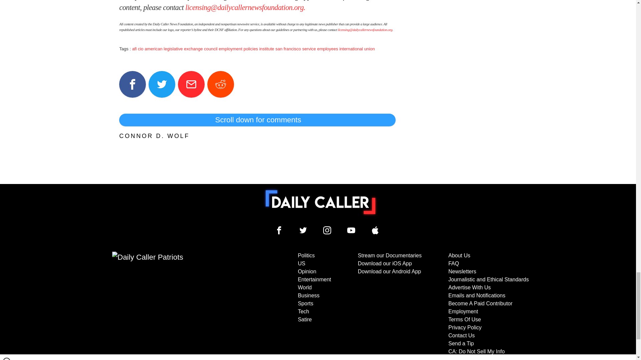  Describe the element at coordinates (375, 230) in the screenshot. I see `Daily Caller YouTube` at that location.